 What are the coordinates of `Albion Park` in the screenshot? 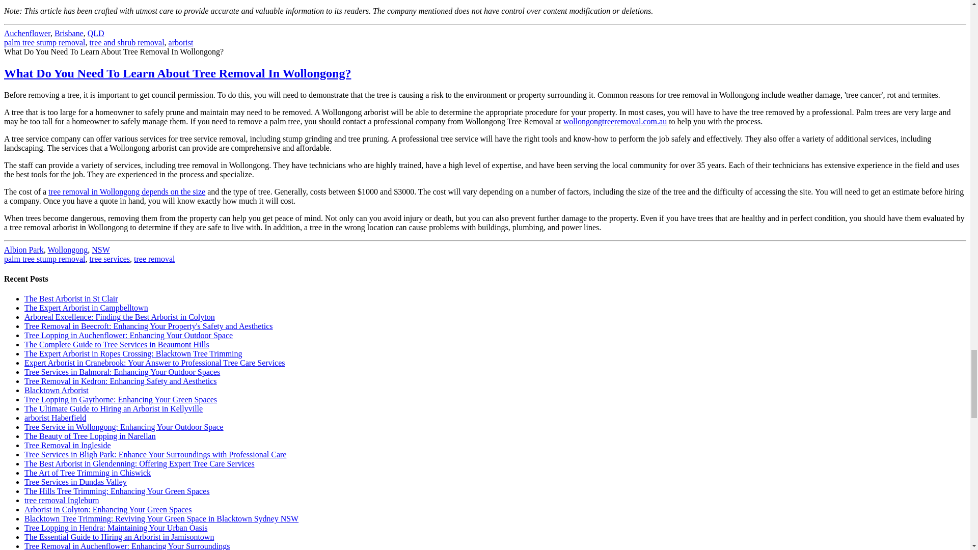 It's located at (23, 250).